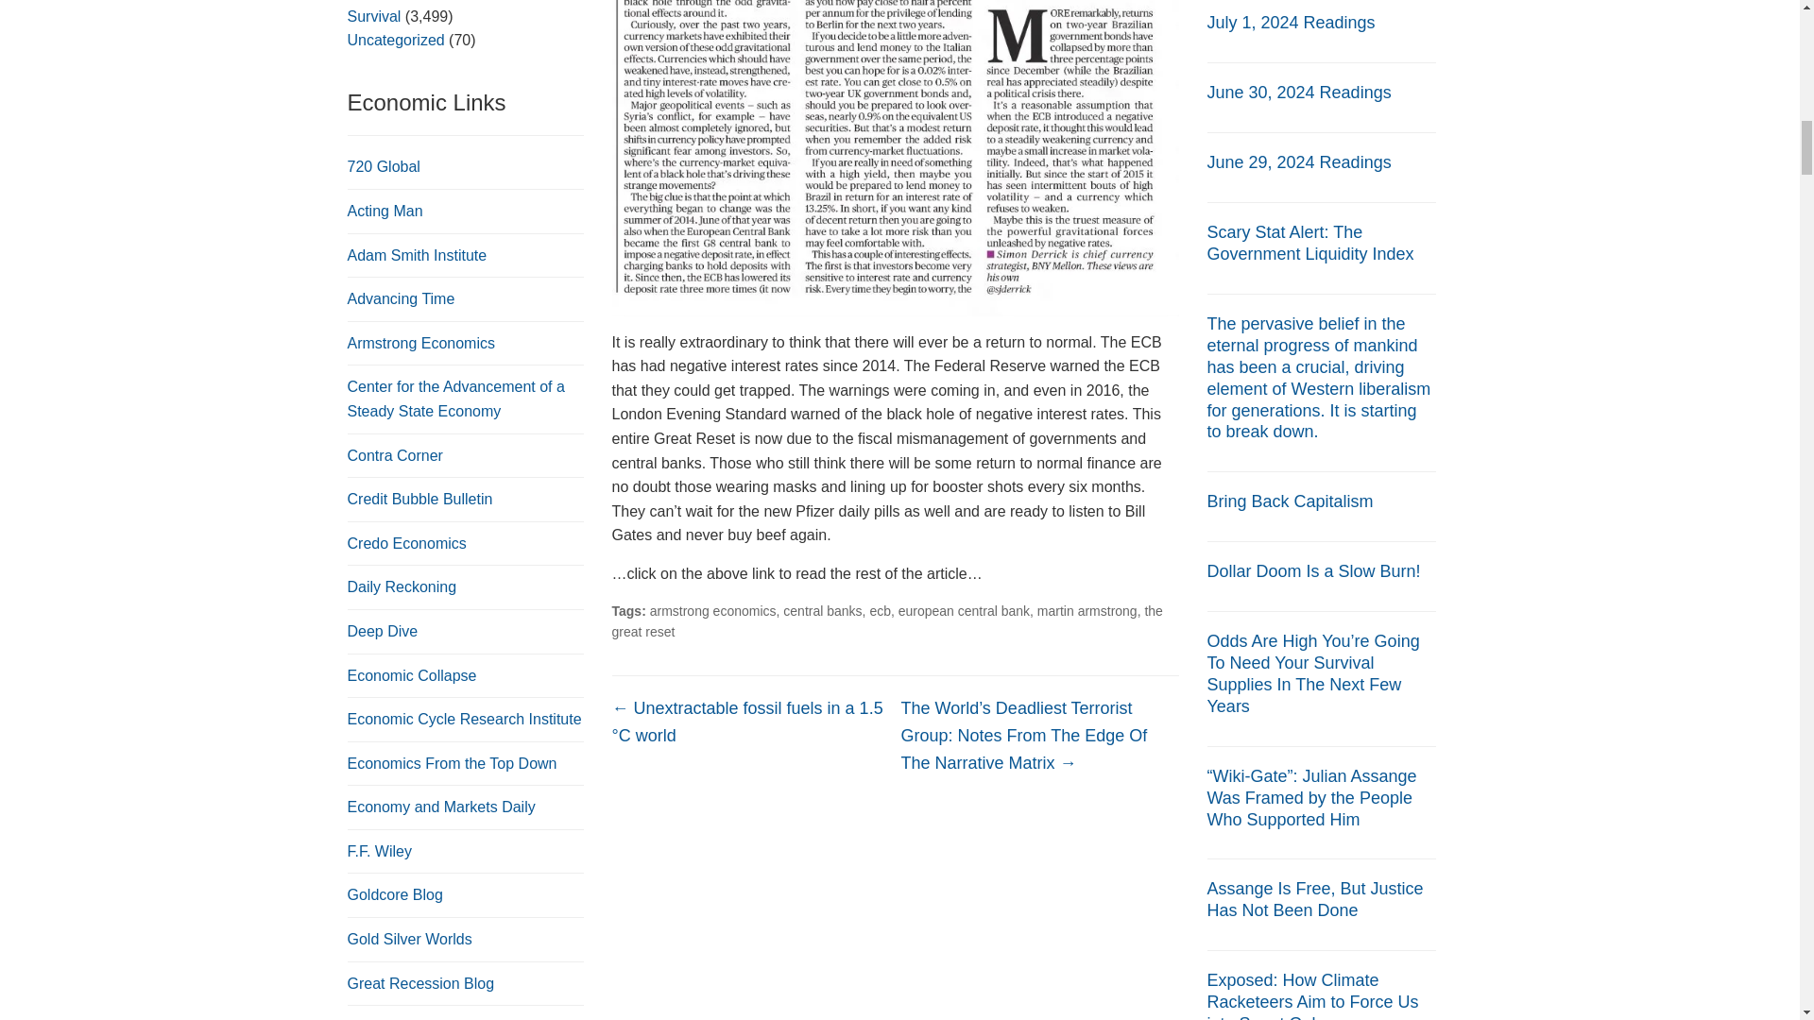 This screenshot has width=1814, height=1020. What do you see at coordinates (412, 674) in the screenshot?
I see `Economic Collapse` at bounding box center [412, 674].